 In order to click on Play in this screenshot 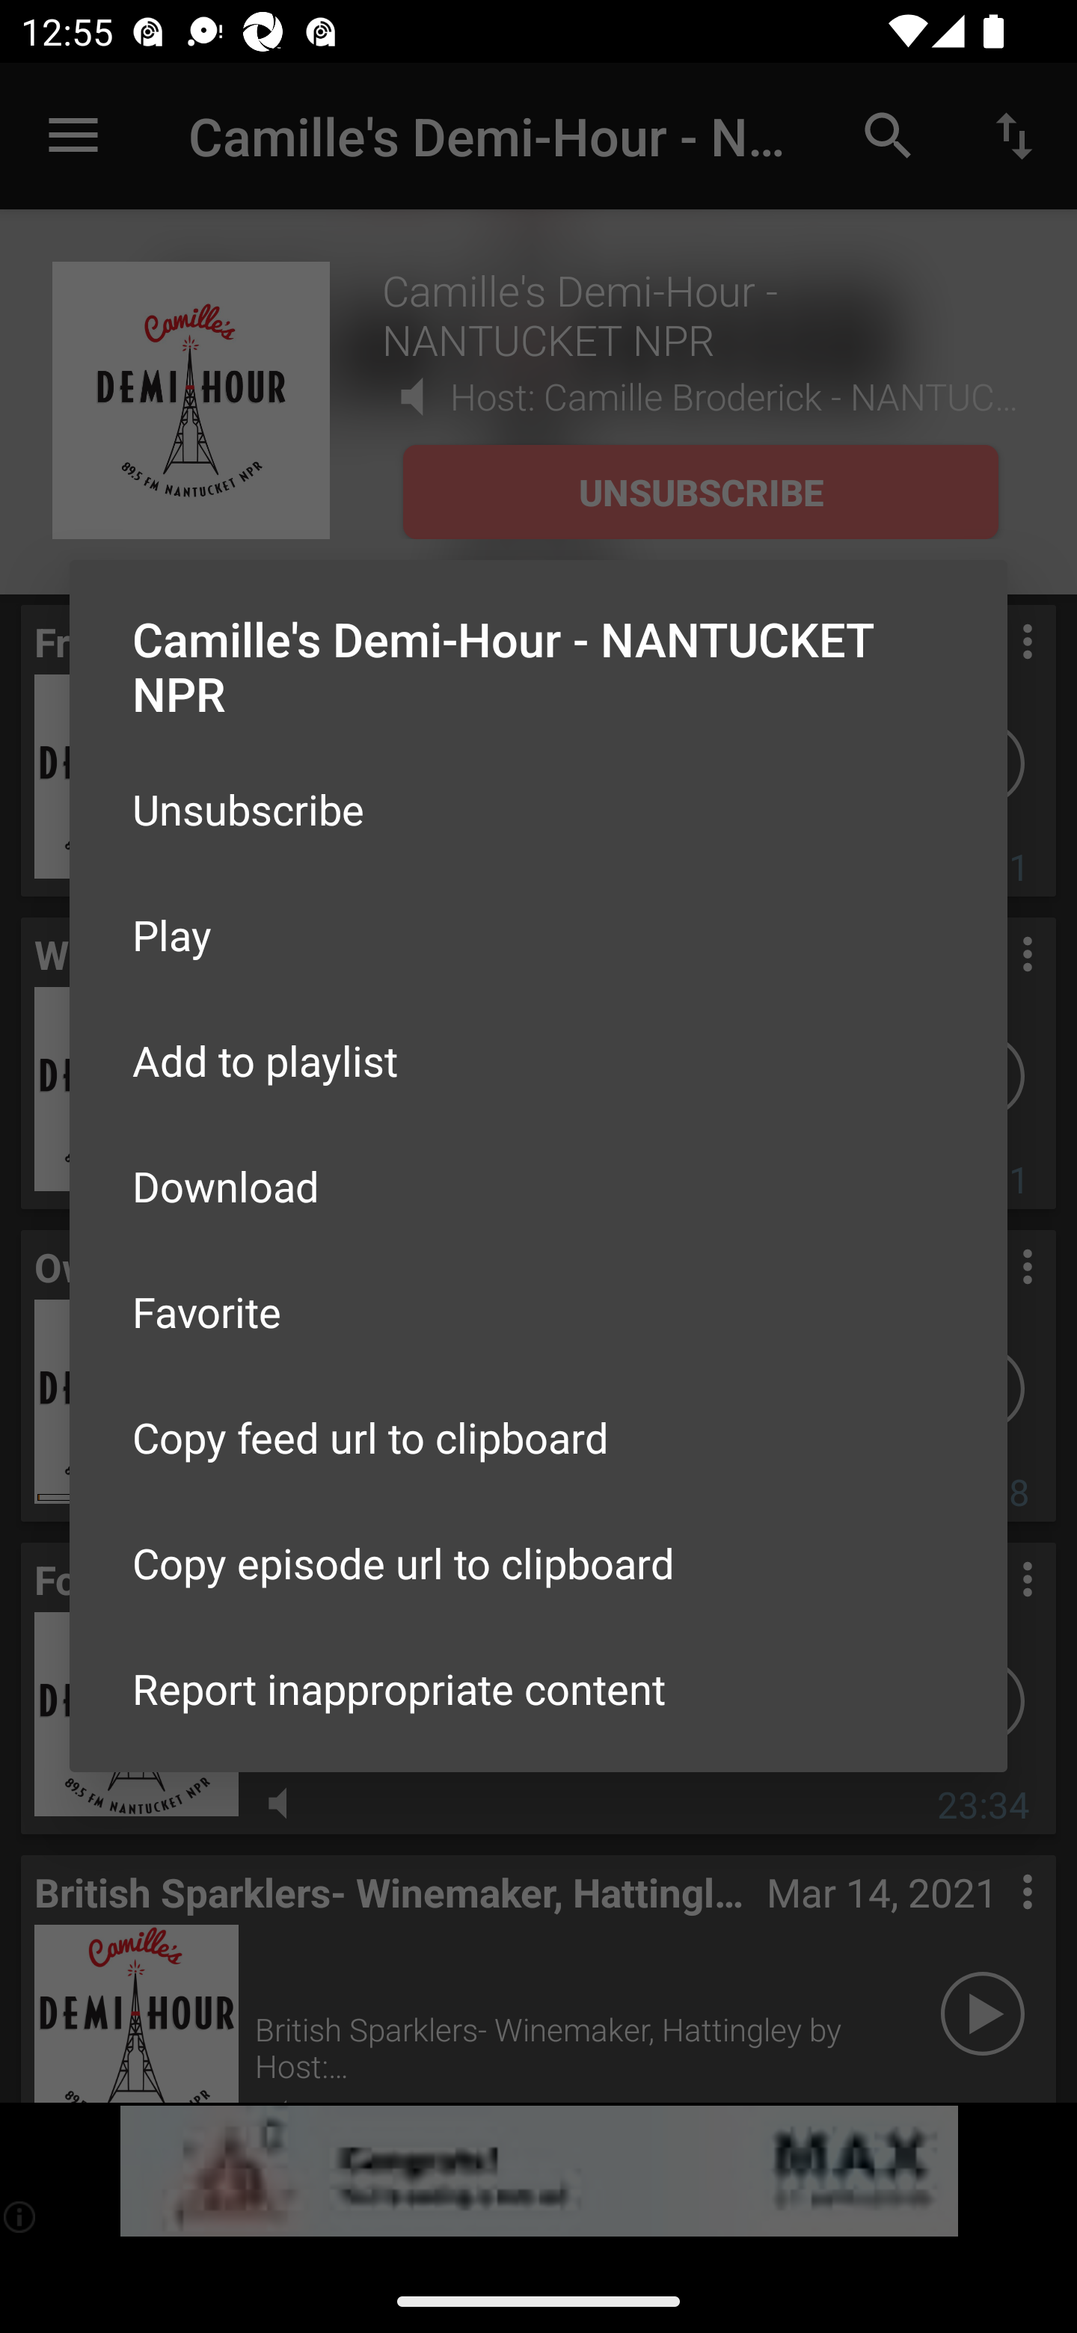, I will do `click(538, 935)`.